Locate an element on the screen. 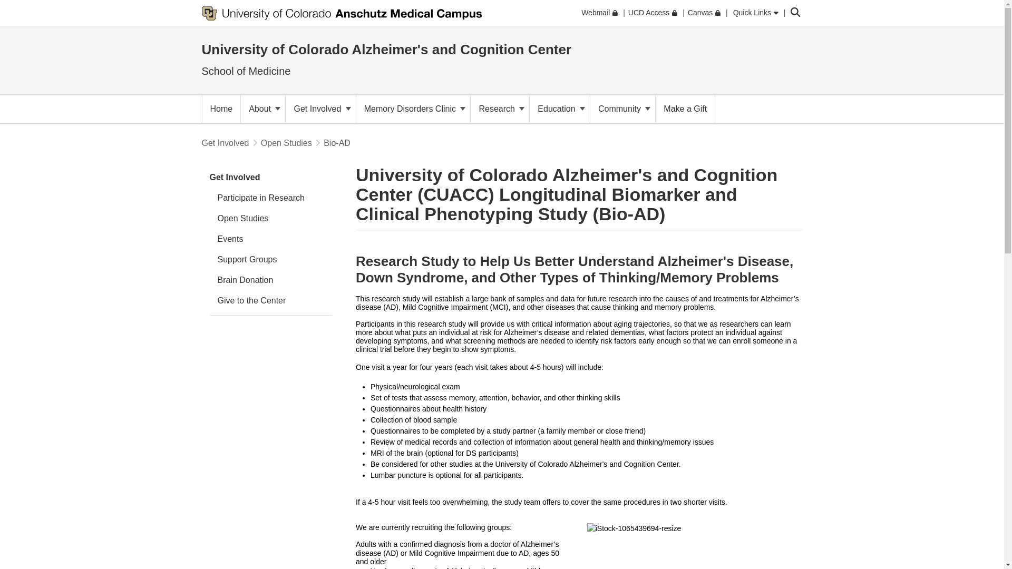 Image resolution: width=1012 pixels, height=569 pixels. Canvas is located at coordinates (704, 13).